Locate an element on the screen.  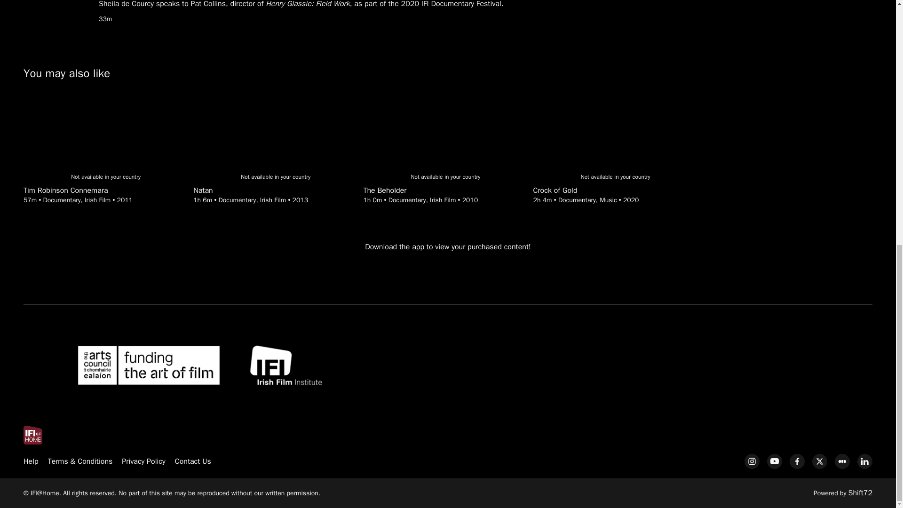
Crock of Gold is located at coordinates (616, 190).